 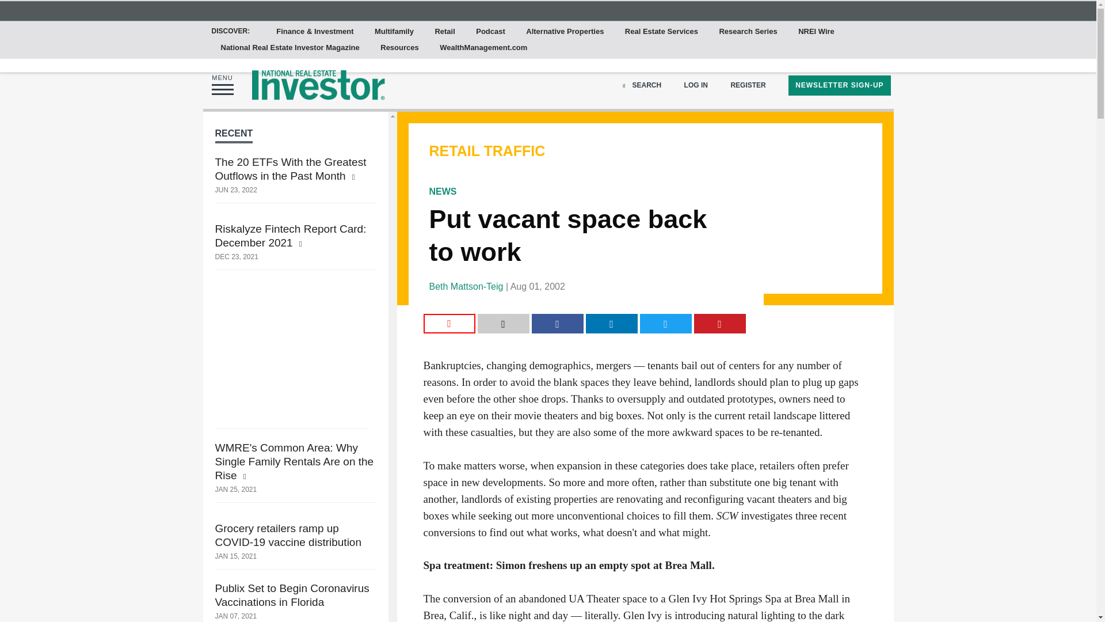 I want to click on Podcast, so click(x=490, y=32).